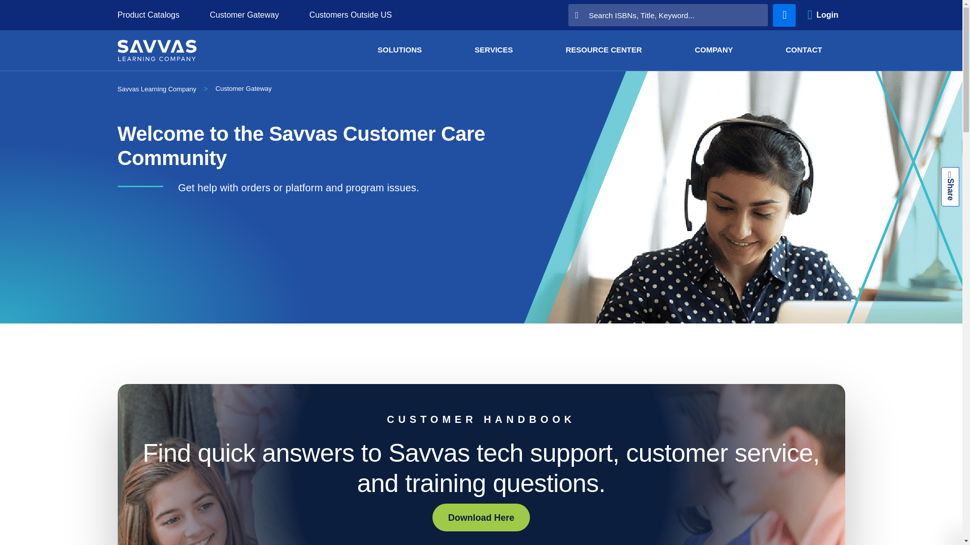 This screenshot has width=970, height=545. I want to click on Login, so click(822, 15).